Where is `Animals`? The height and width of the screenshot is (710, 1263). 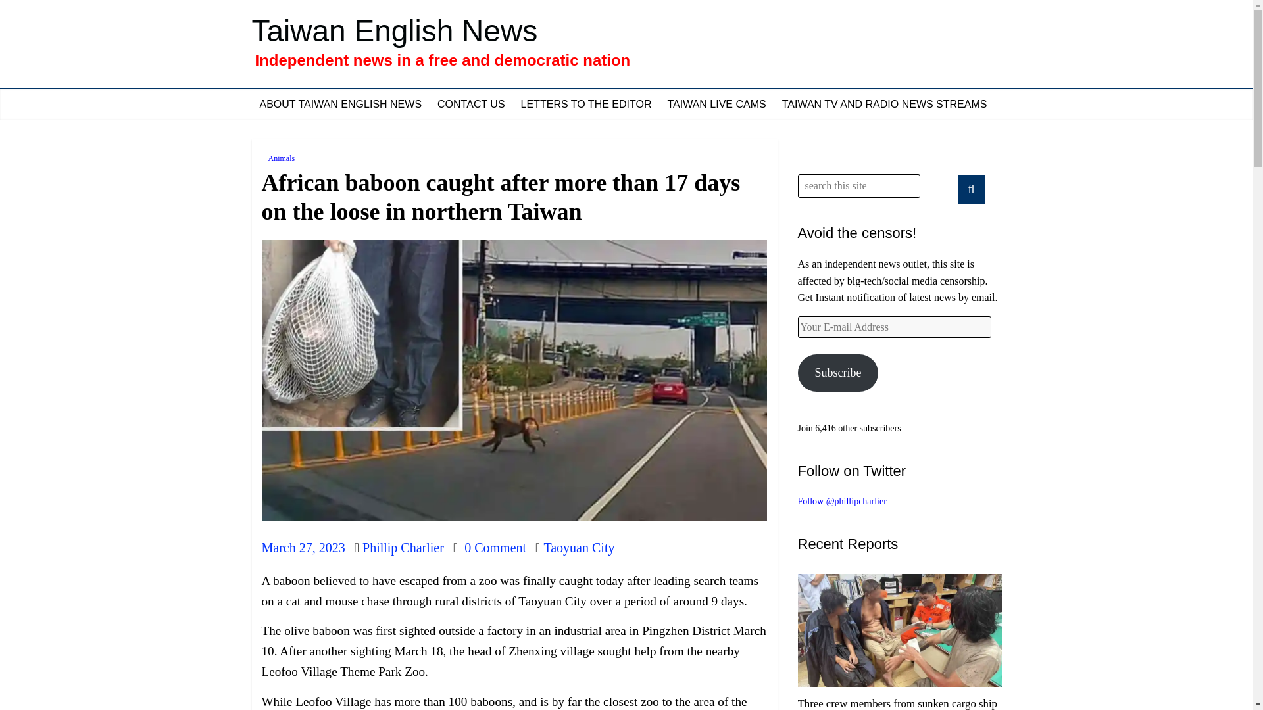 Animals is located at coordinates (282, 158).